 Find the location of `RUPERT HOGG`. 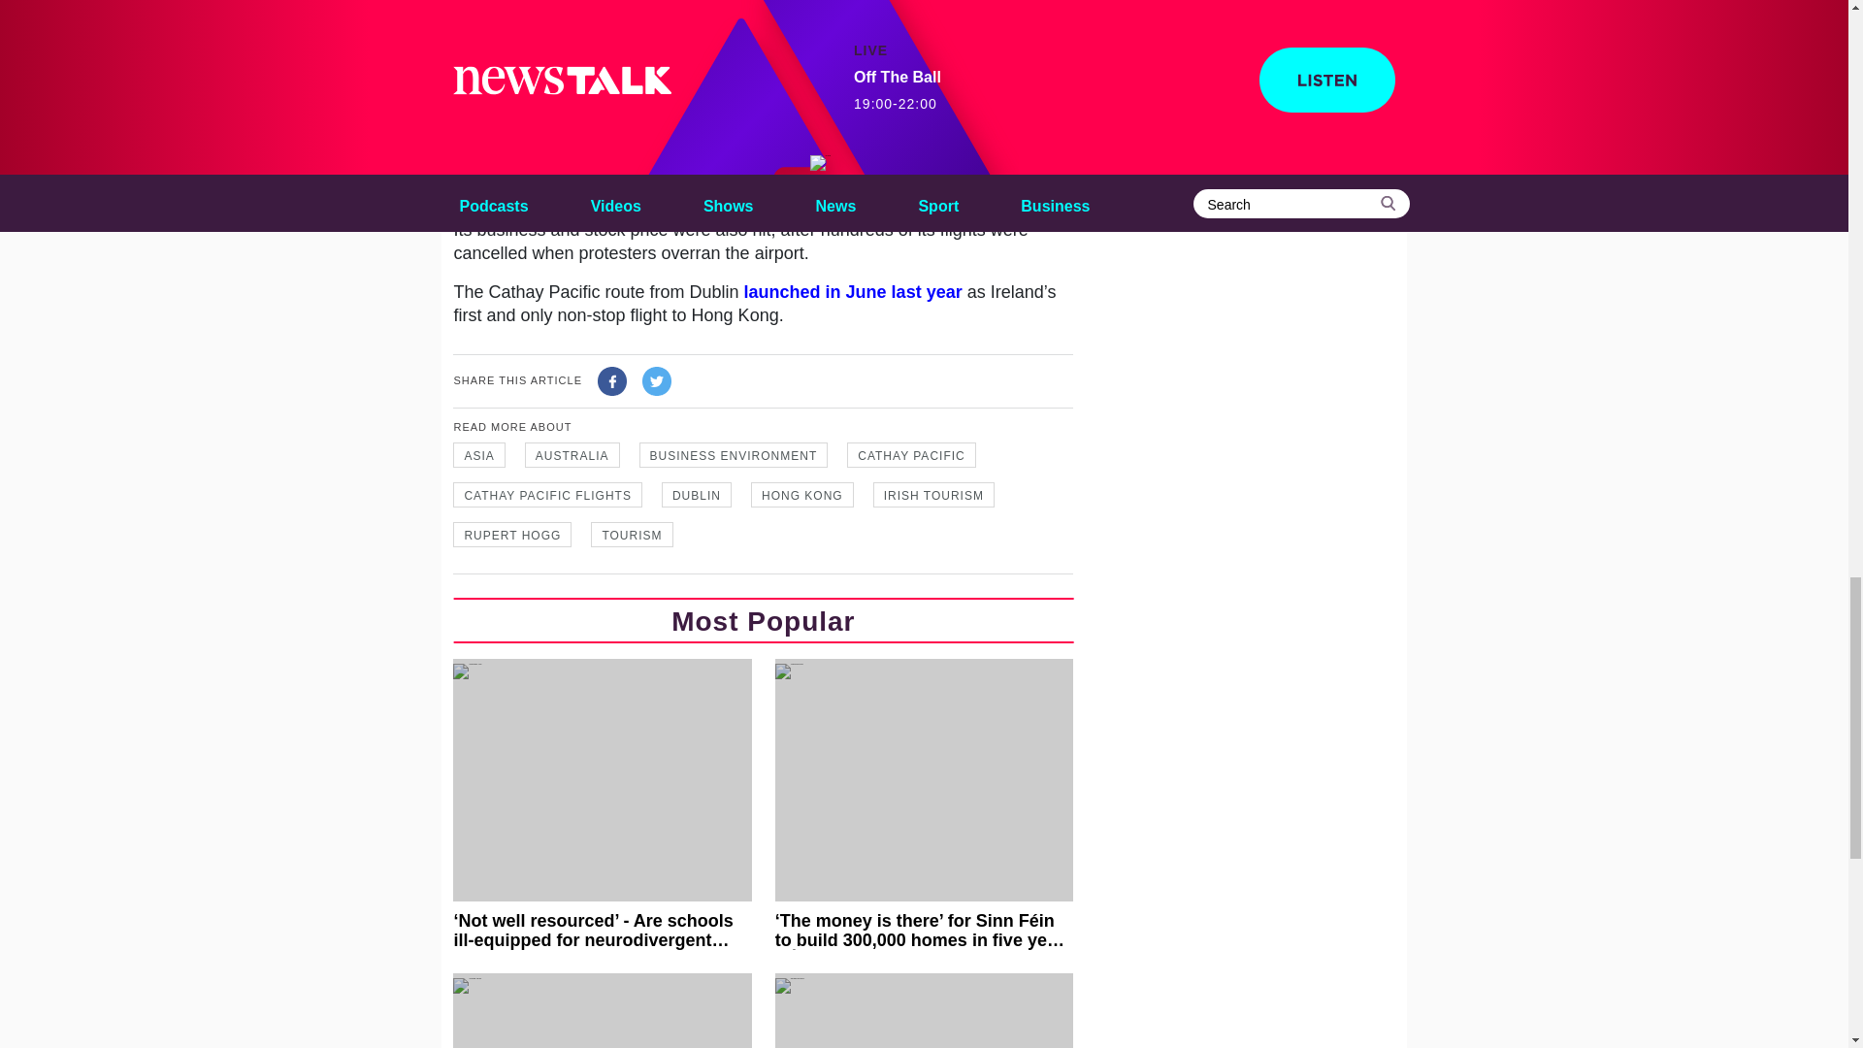

RUPERT HOGG is located at coordinates (512, 534).